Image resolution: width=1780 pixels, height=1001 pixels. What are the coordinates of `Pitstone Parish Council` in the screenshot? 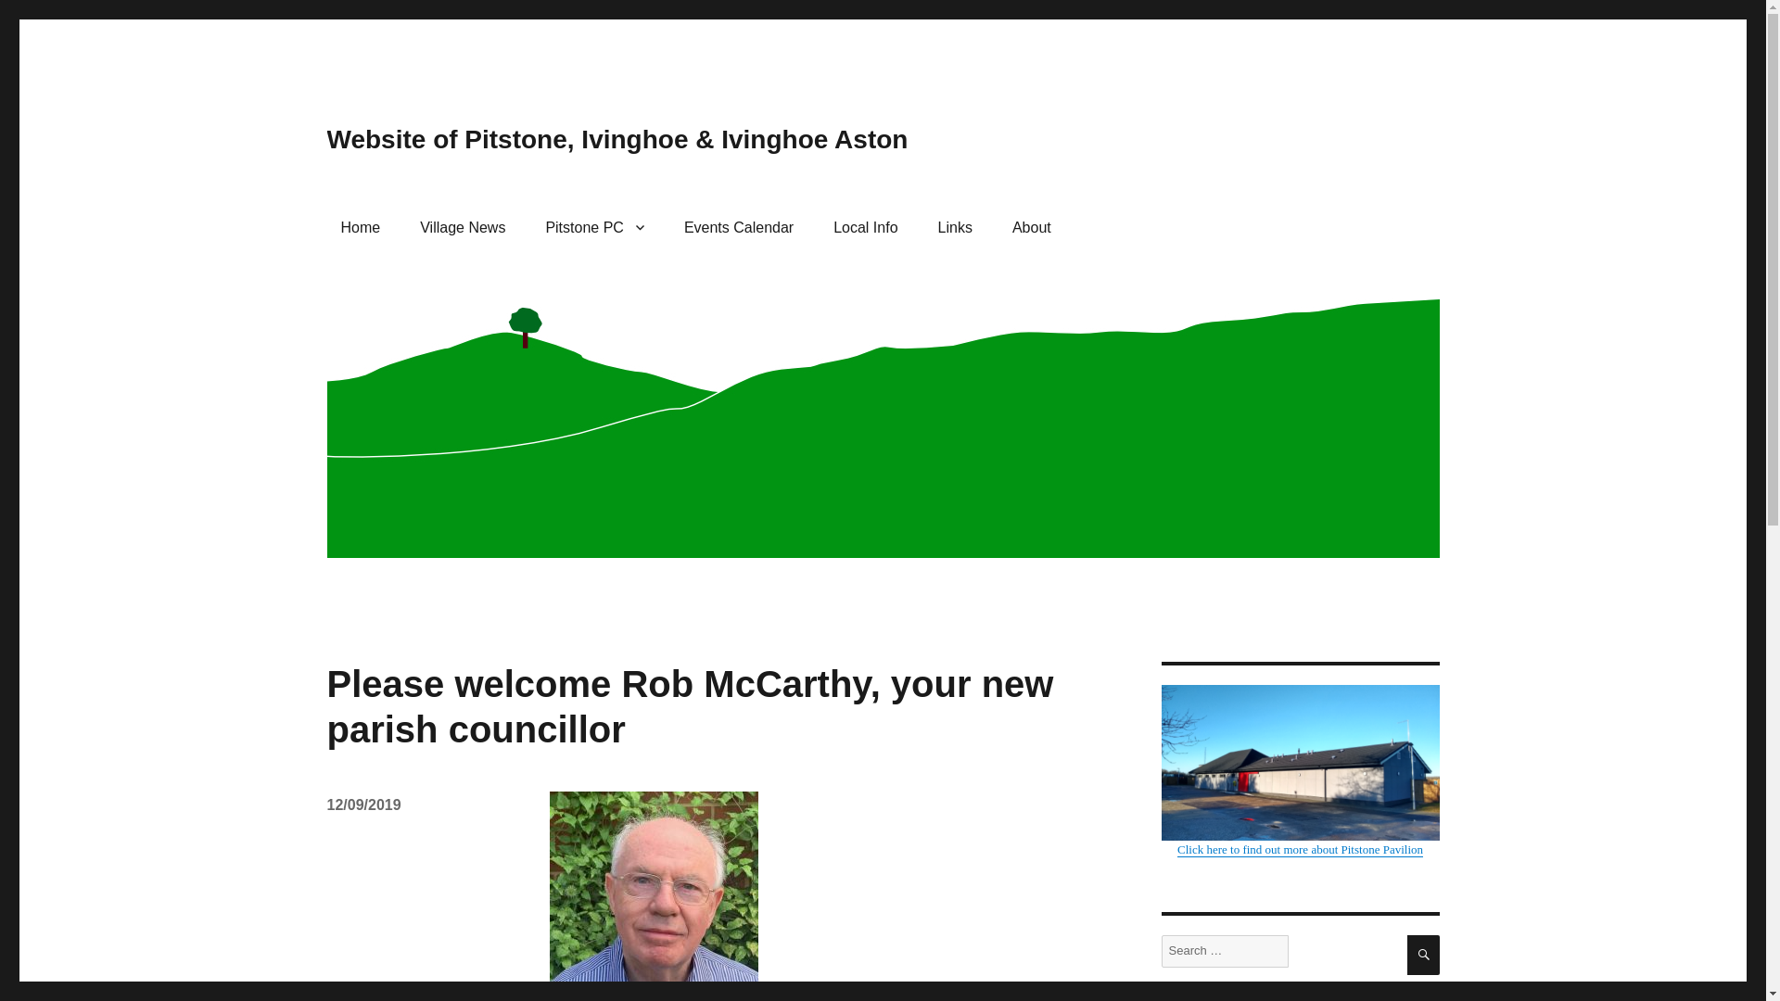 It's located at (594, 226).